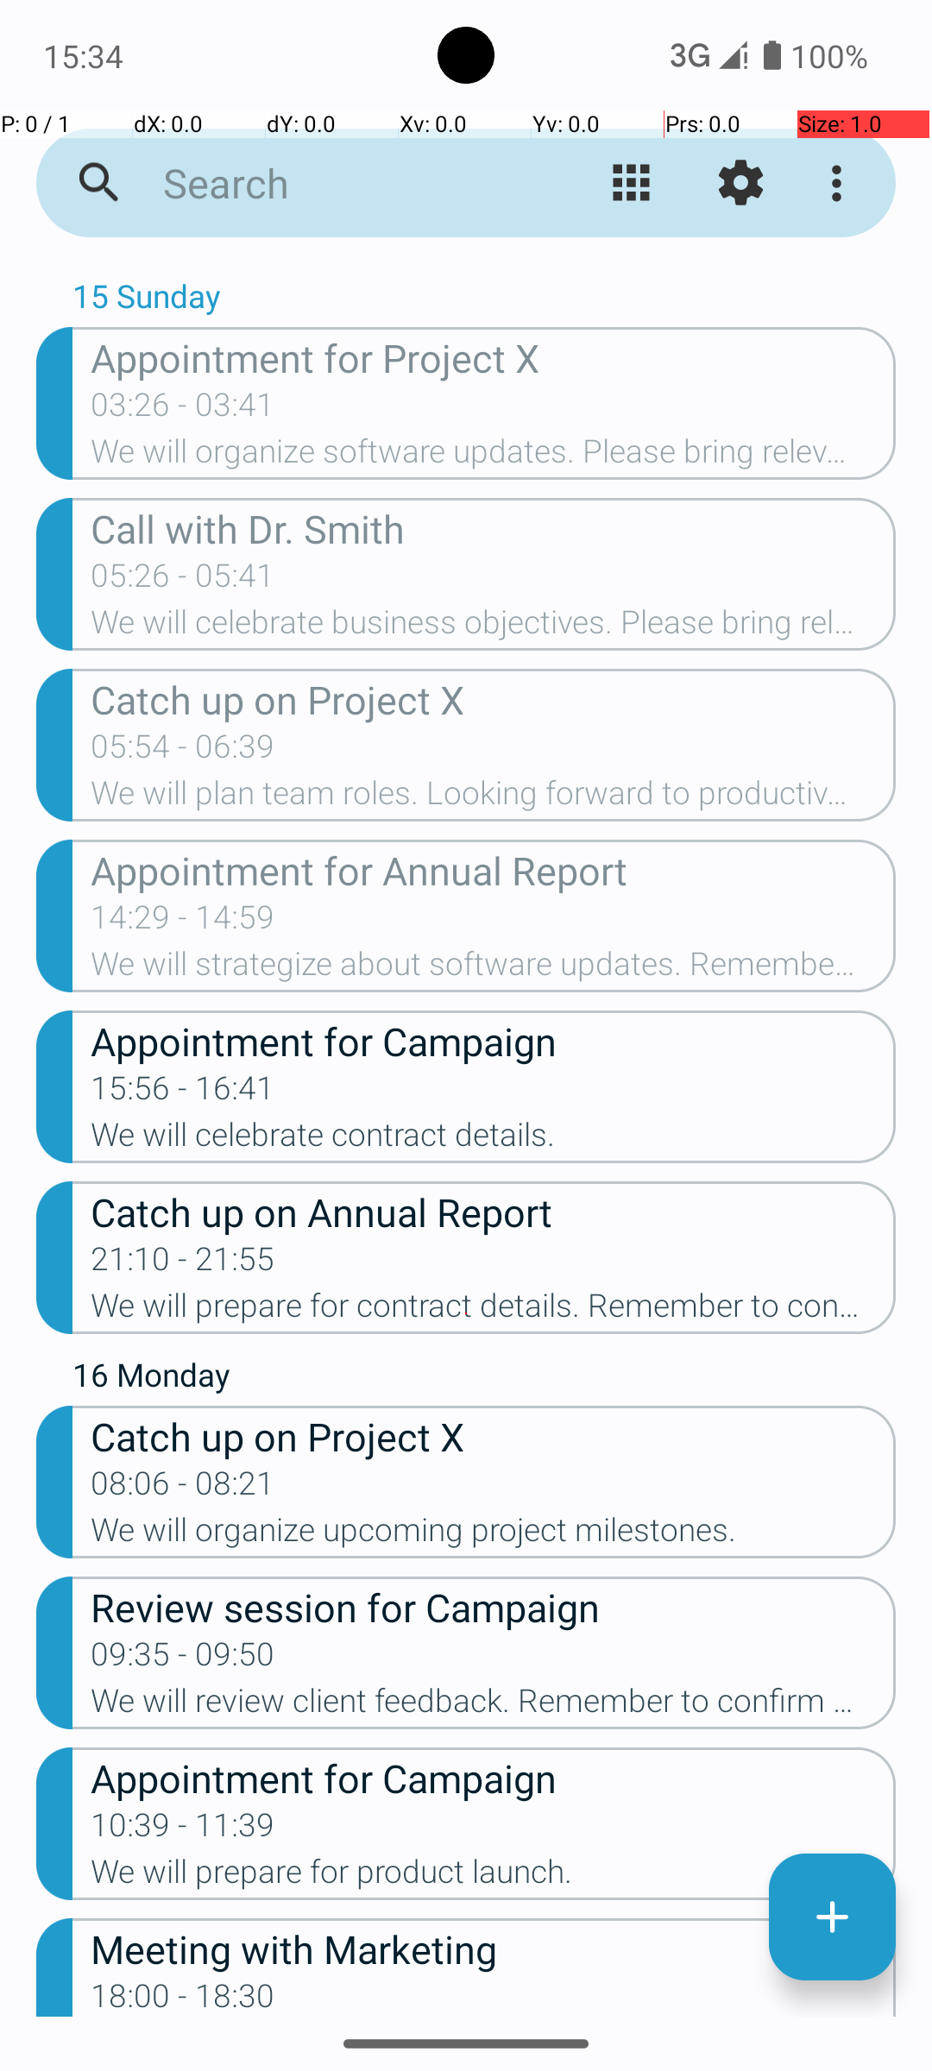 The width and height of the screenshot is (932, 2071). Describe the element at coordinates (494, 1706) in the screenshot. I see `We will review client feedback. Remember to confirm attendance.` at that location.